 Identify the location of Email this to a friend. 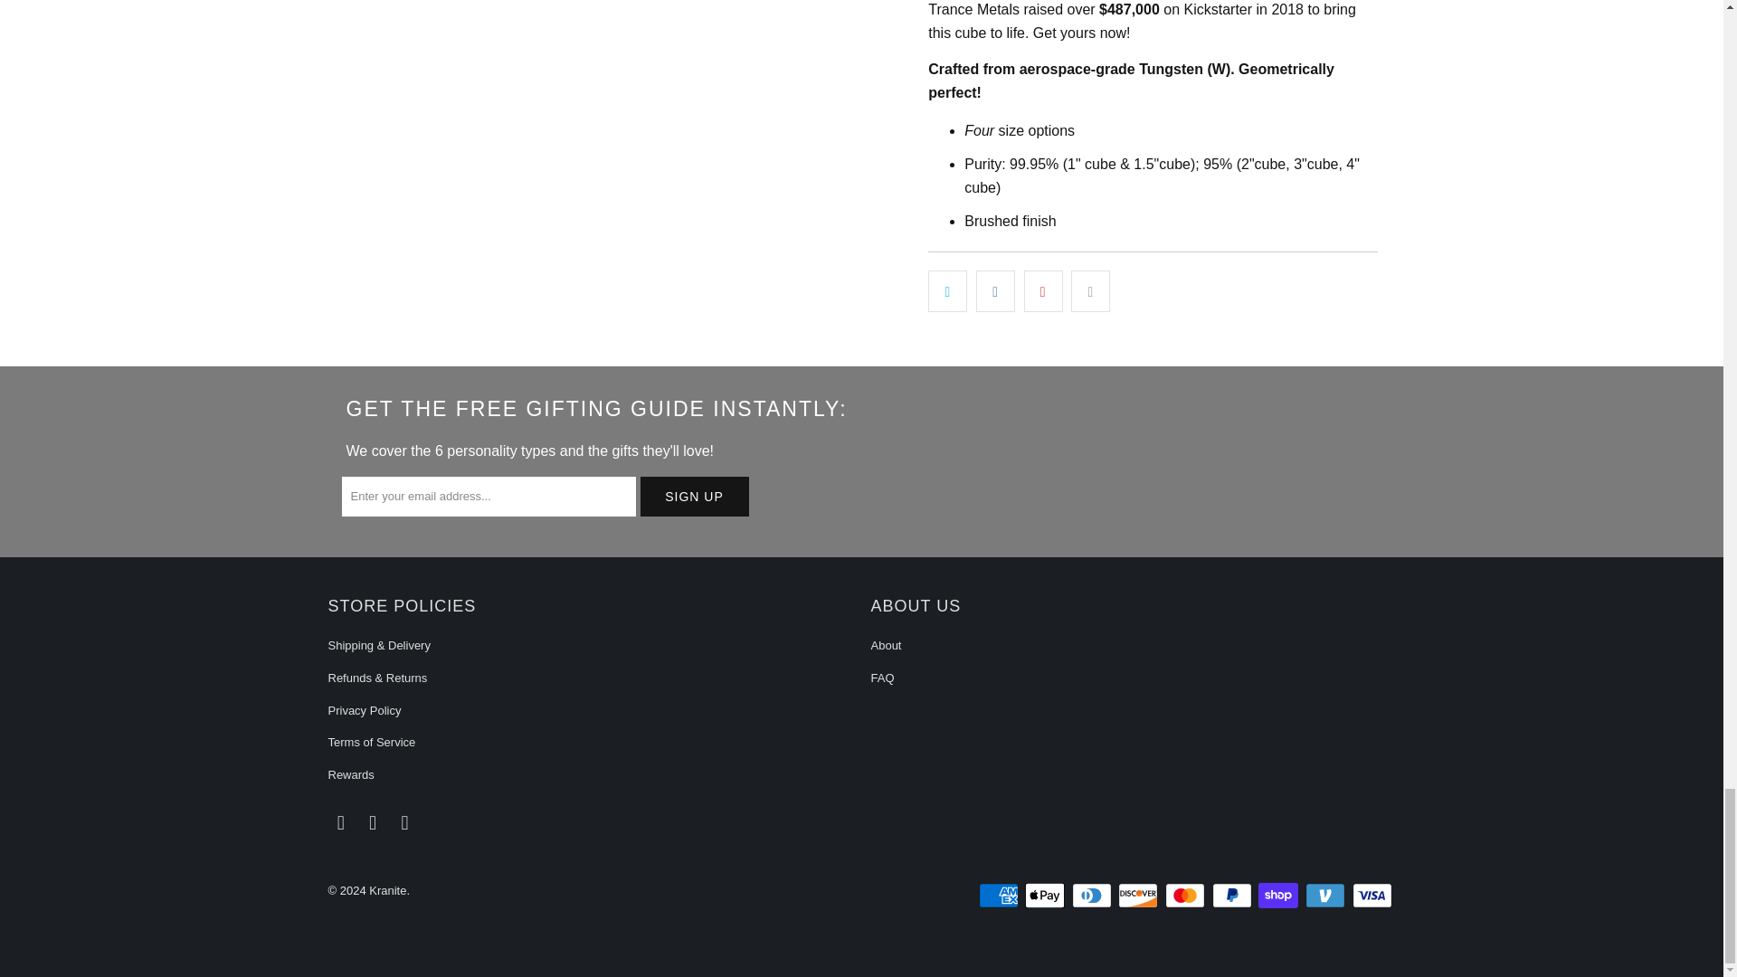
(1090, 291).